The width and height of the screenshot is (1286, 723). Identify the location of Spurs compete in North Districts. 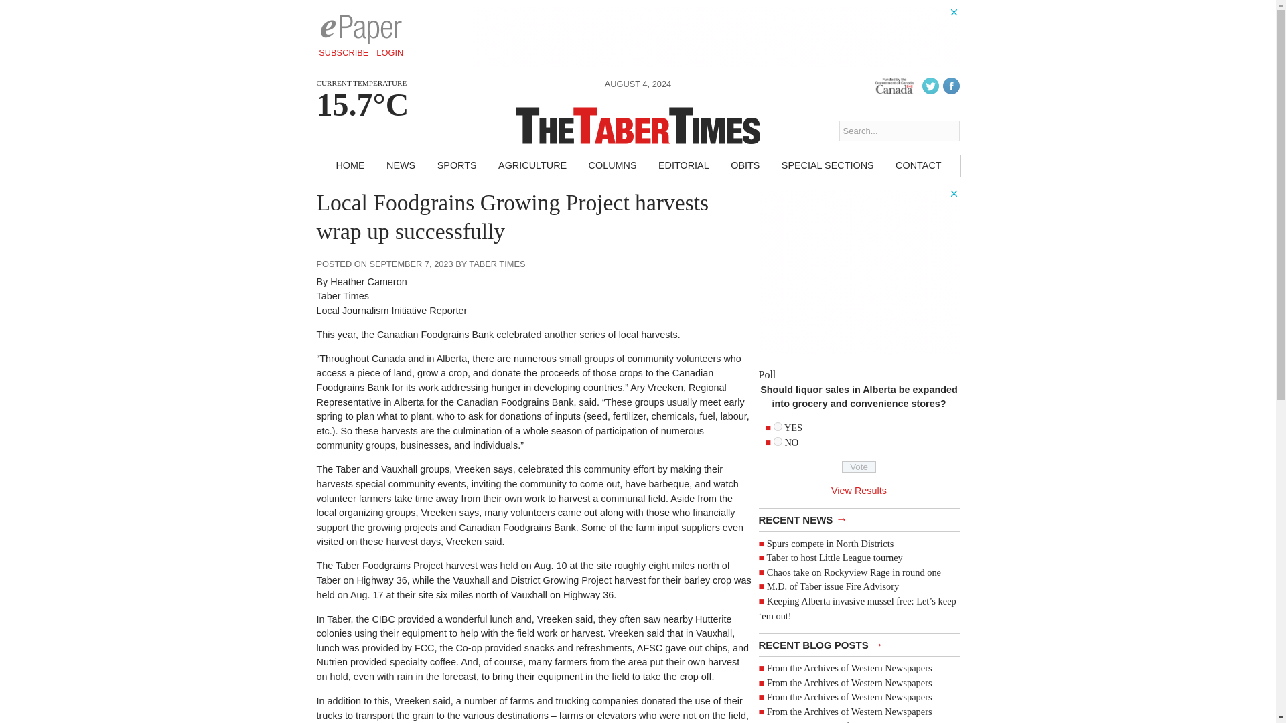
(830, 543).